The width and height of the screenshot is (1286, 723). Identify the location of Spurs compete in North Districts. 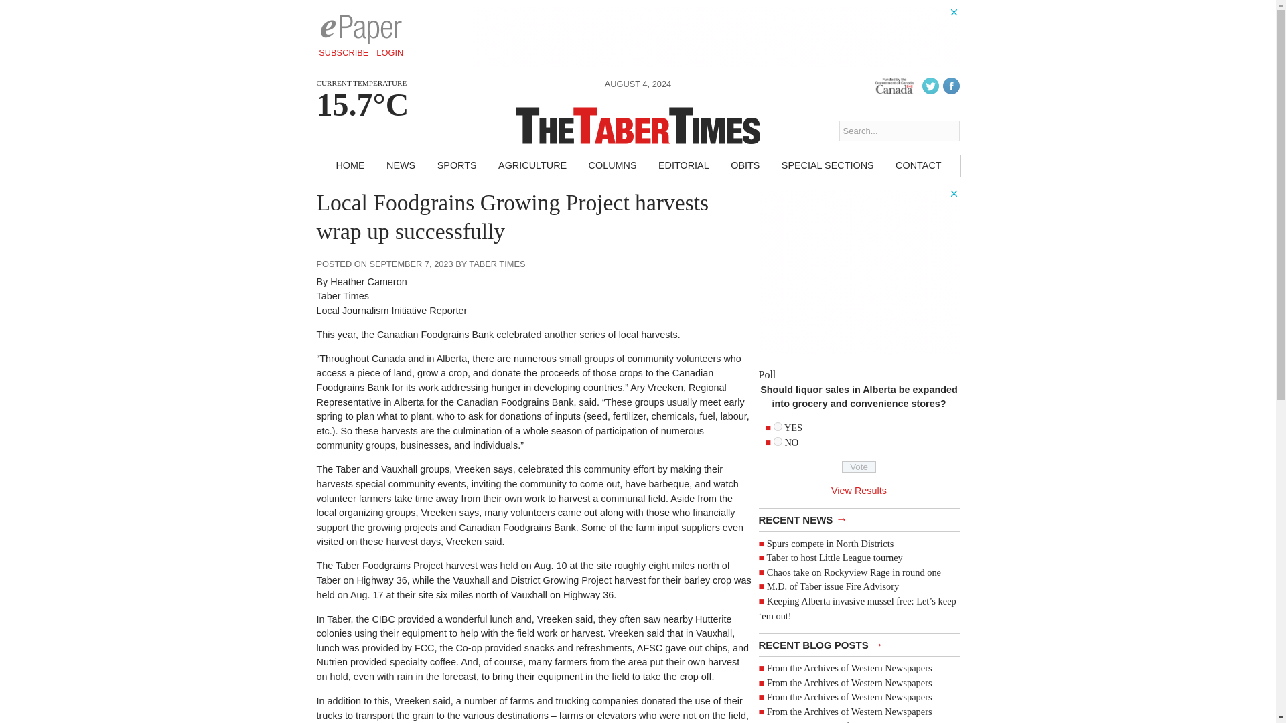
(830, 543).